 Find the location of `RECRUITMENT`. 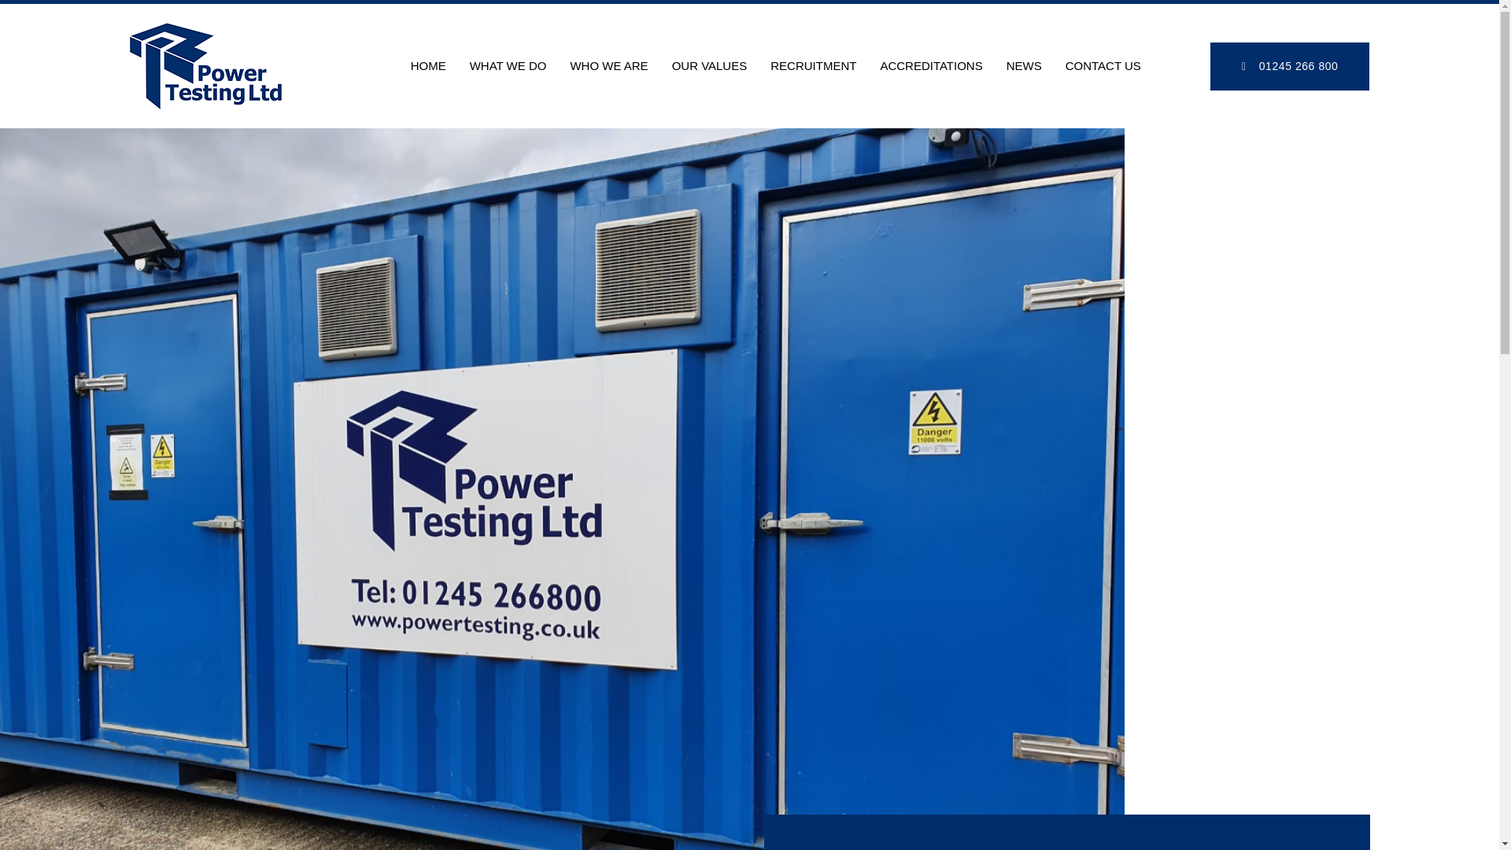

RECRUITMENT is located at coordinates (812, 66).